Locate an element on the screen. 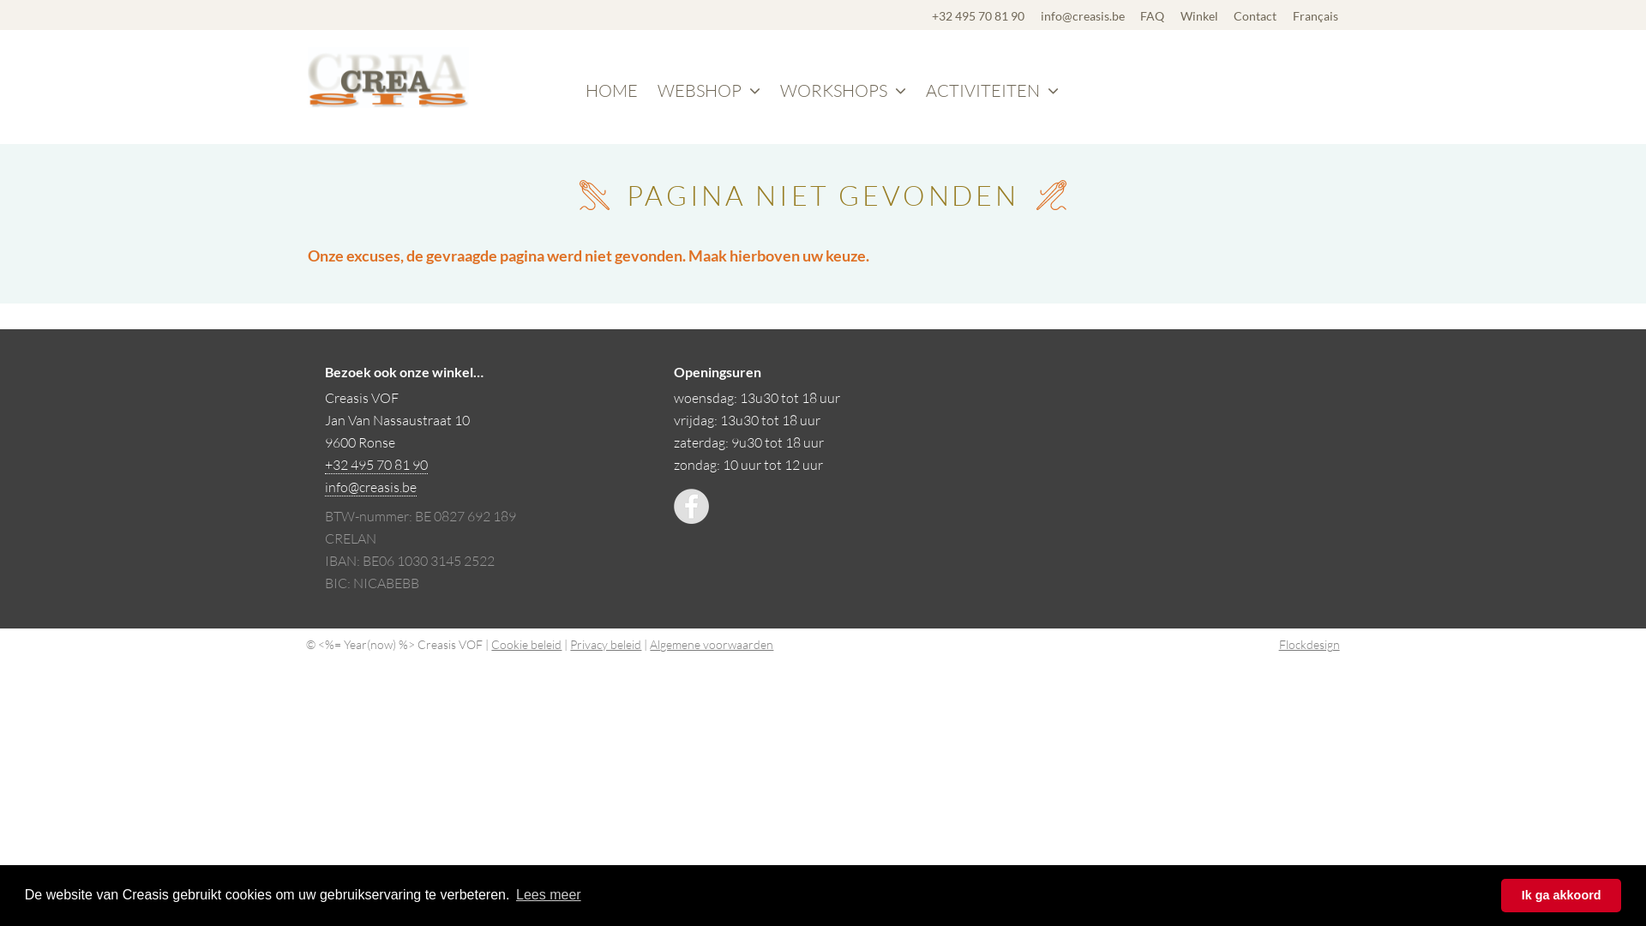  WORKSHOPS is located at coordinates (844, 91).